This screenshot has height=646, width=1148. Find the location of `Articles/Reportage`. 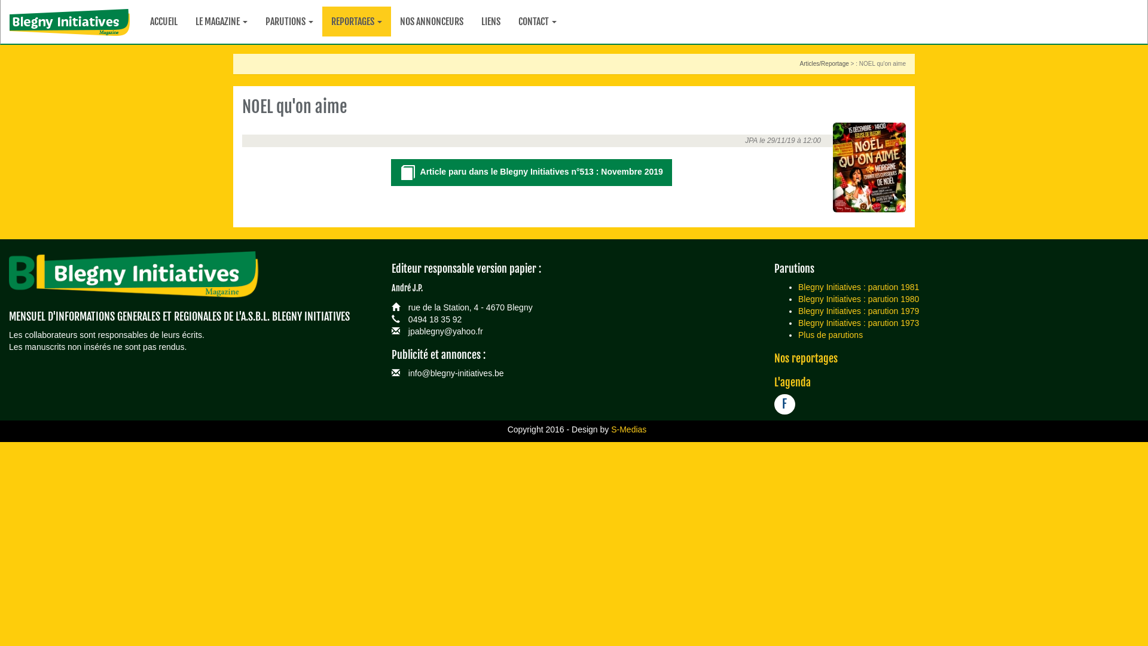

Articles/Reportage is located at coordinates (825, 63).